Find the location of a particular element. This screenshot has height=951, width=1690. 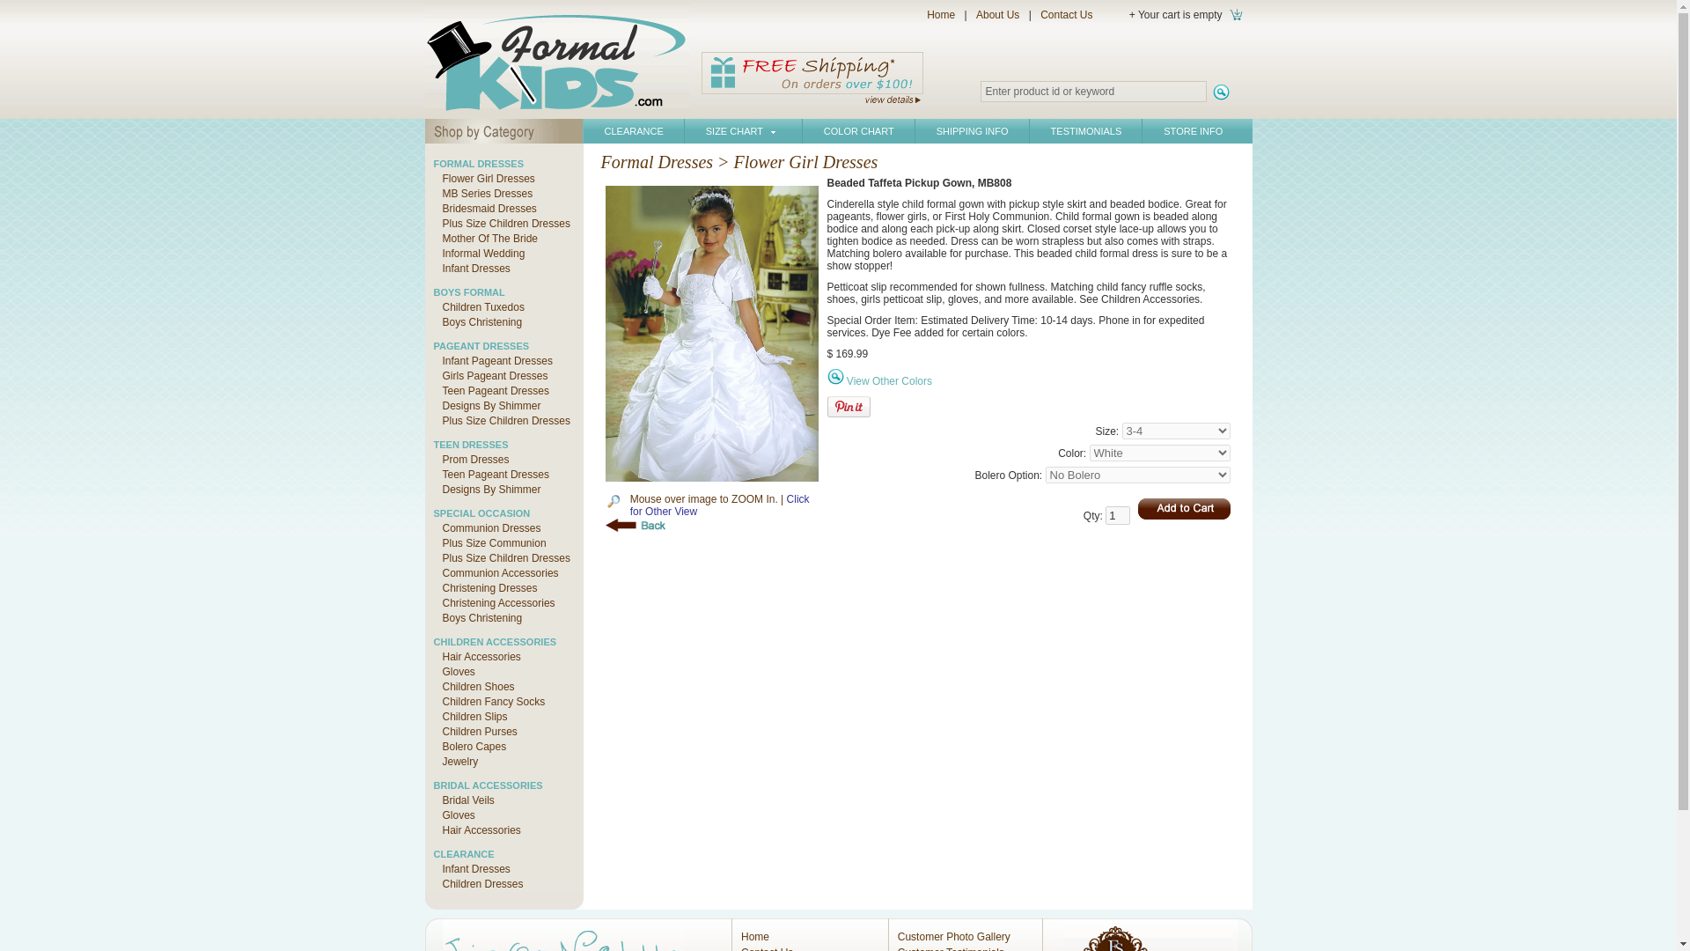

Pin It is located at coordinates (849, 407).